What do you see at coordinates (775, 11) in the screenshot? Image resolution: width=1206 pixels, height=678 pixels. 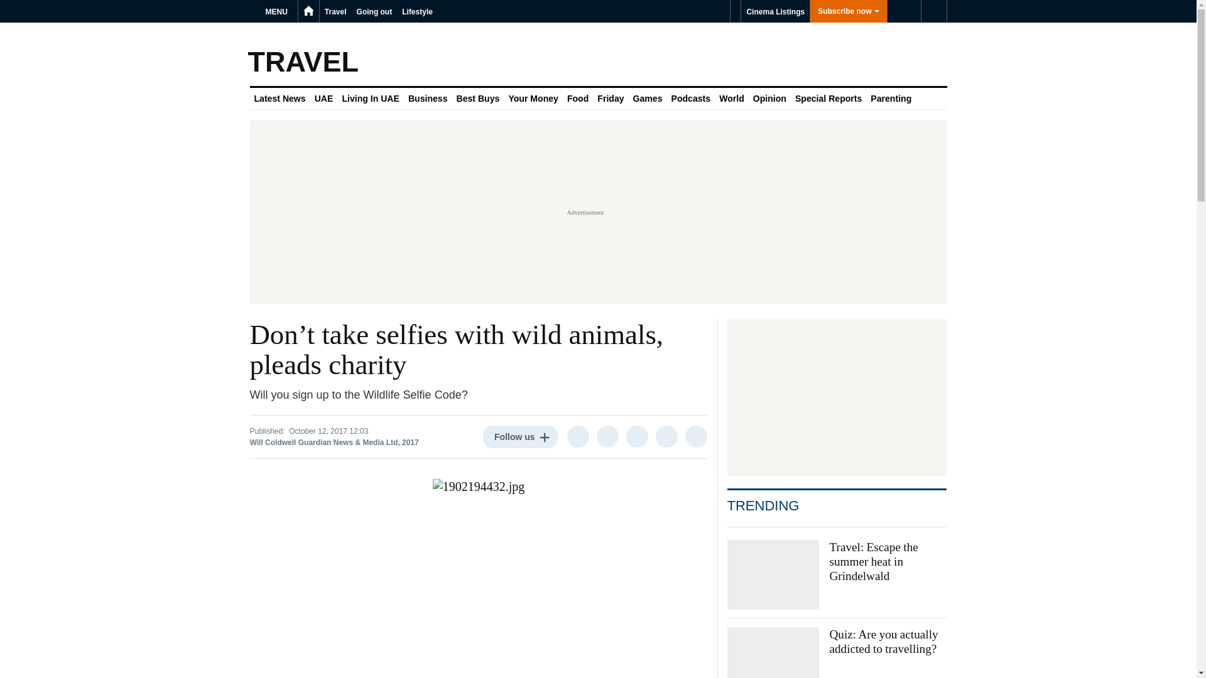 I see `Cinema Listings` at bounding box center [775, 11].